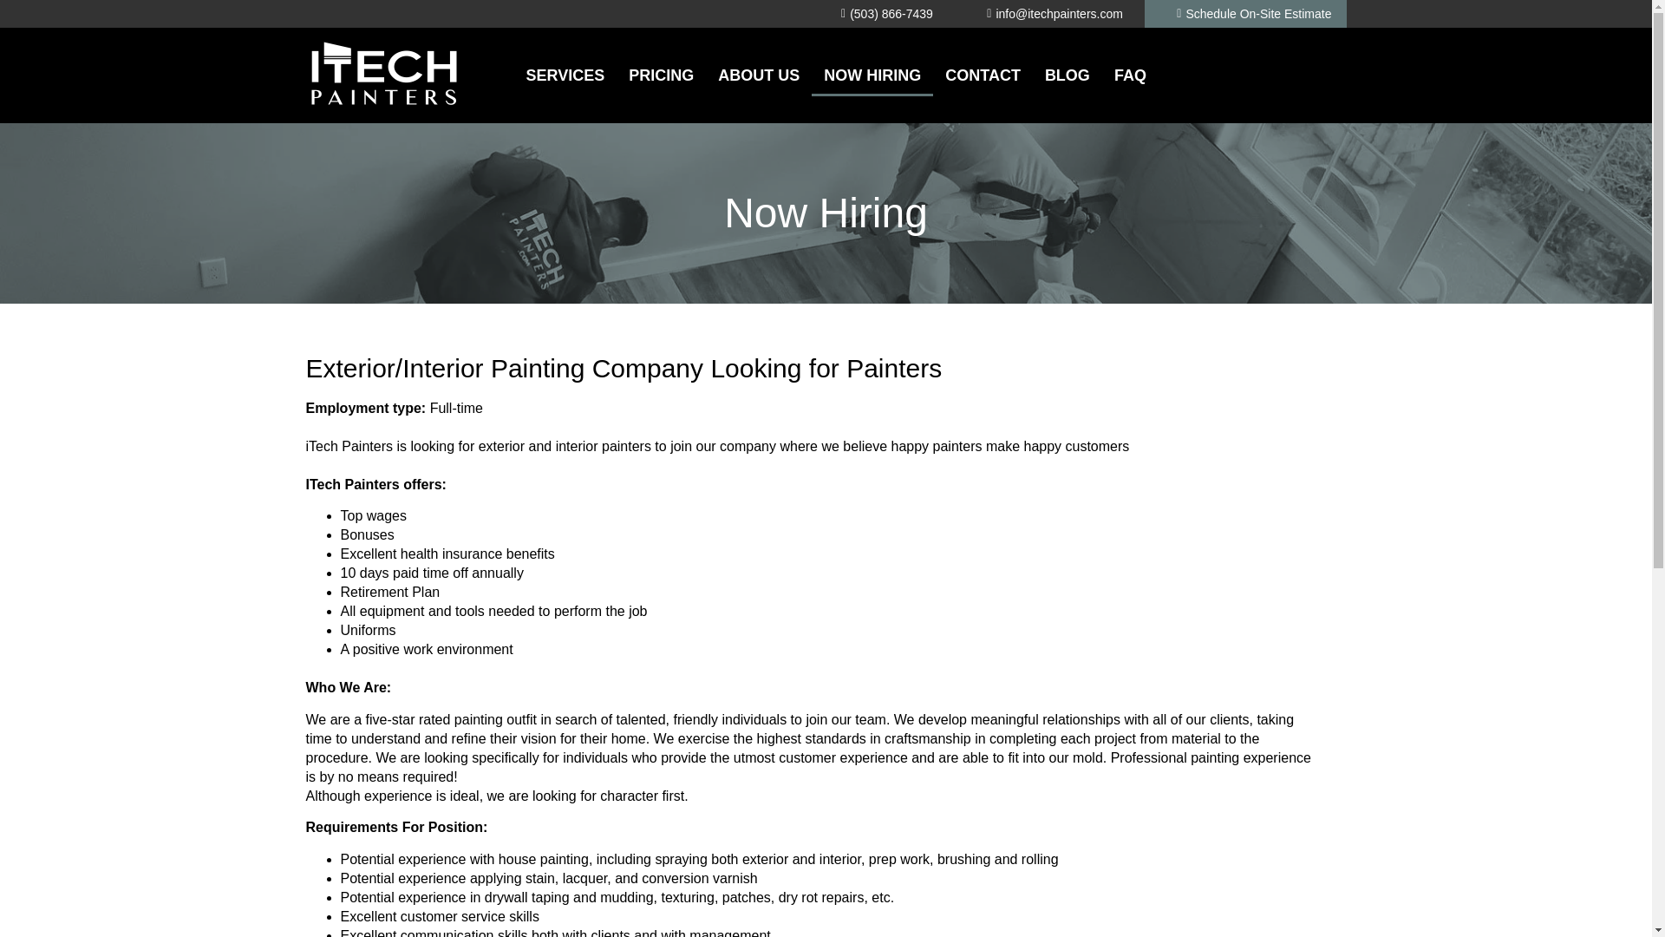 This screenshot has width=1665, height=937. I want to click on PRICING, so click(661, 75).